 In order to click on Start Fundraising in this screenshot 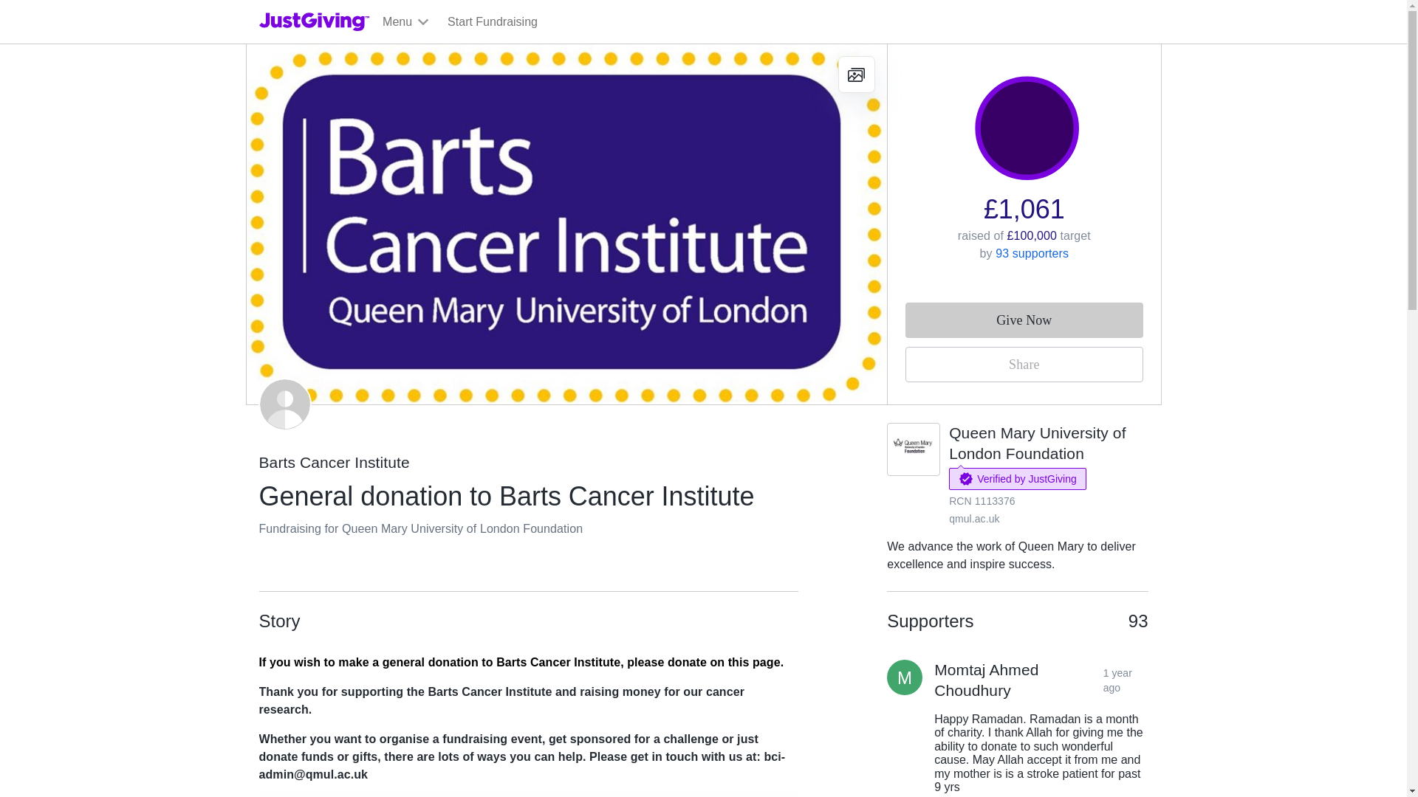, I will do `click(492, 22)`.